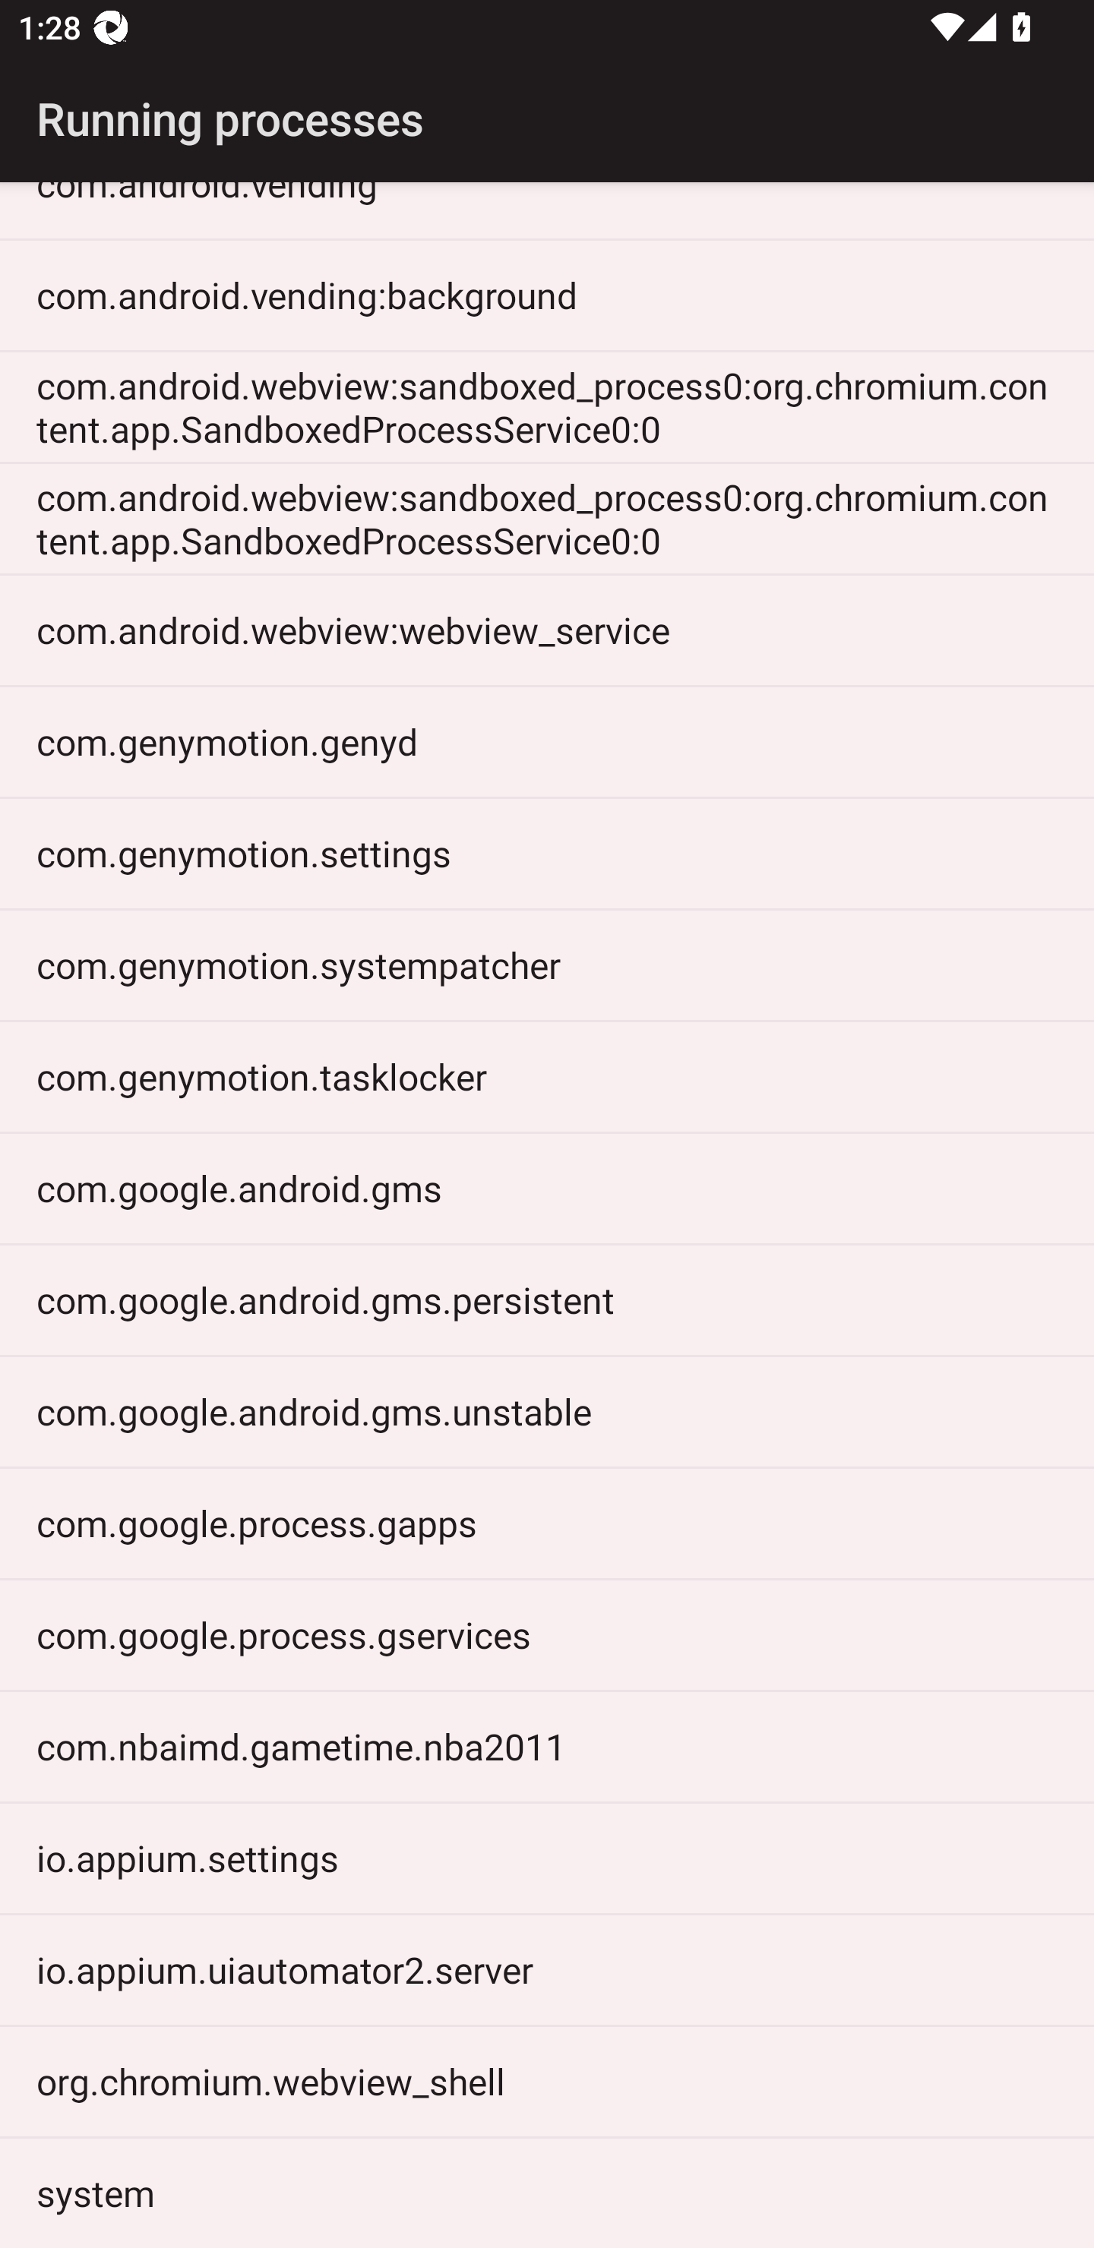 This screenshot has width=1094, height=2248. Describe the element at coordinates (547, 1300) in the screenshot. I see `com.google.android.gms.persistent` at that location.